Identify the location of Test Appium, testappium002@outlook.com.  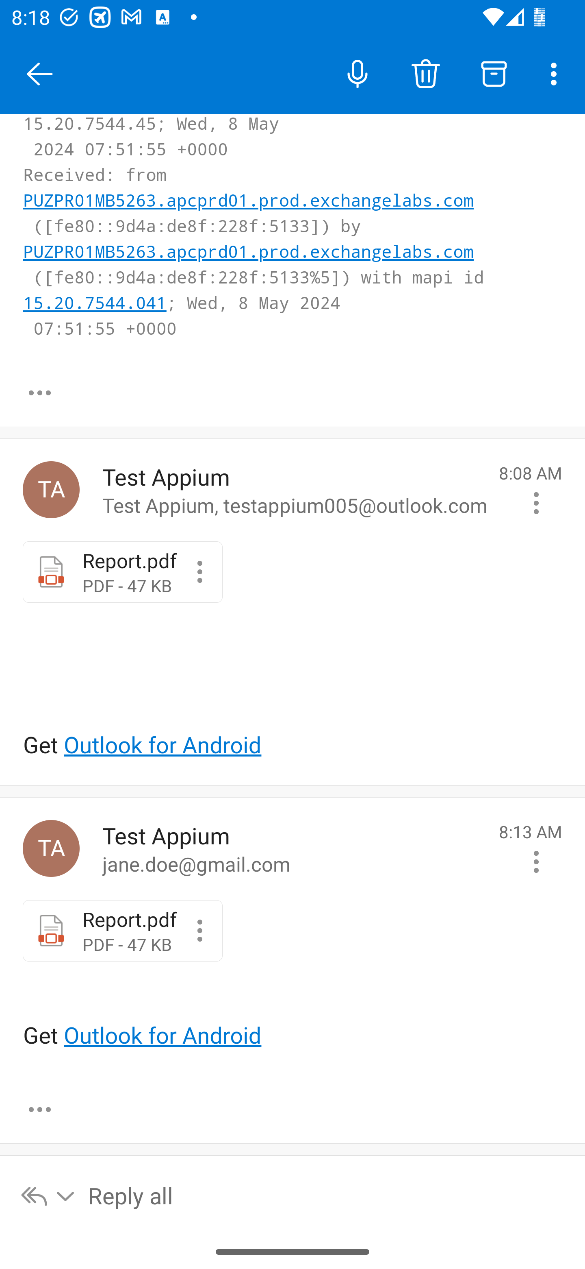
(51, 848).